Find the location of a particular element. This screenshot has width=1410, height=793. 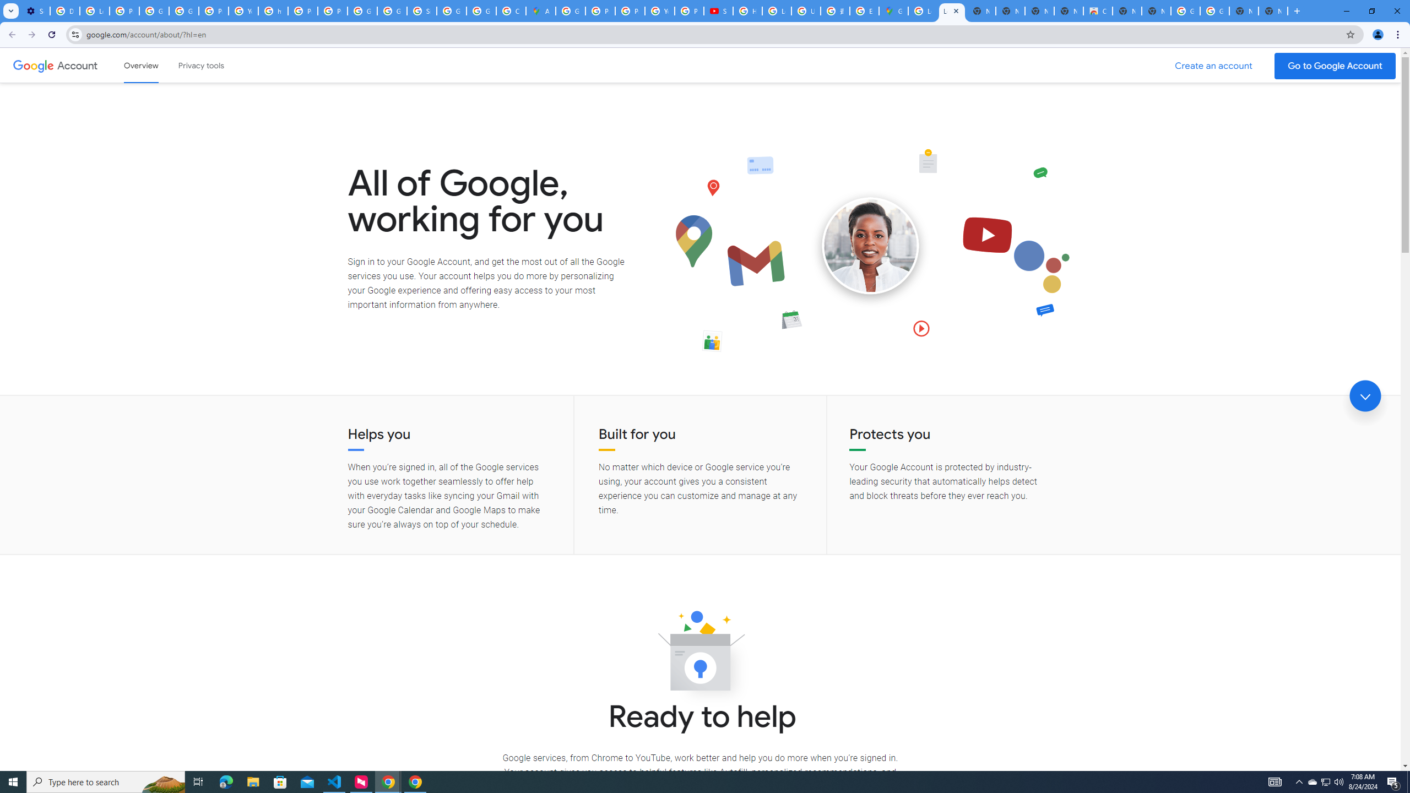

Learn how to find your photos - Google Photos Help is located at coordinates (94, 11).